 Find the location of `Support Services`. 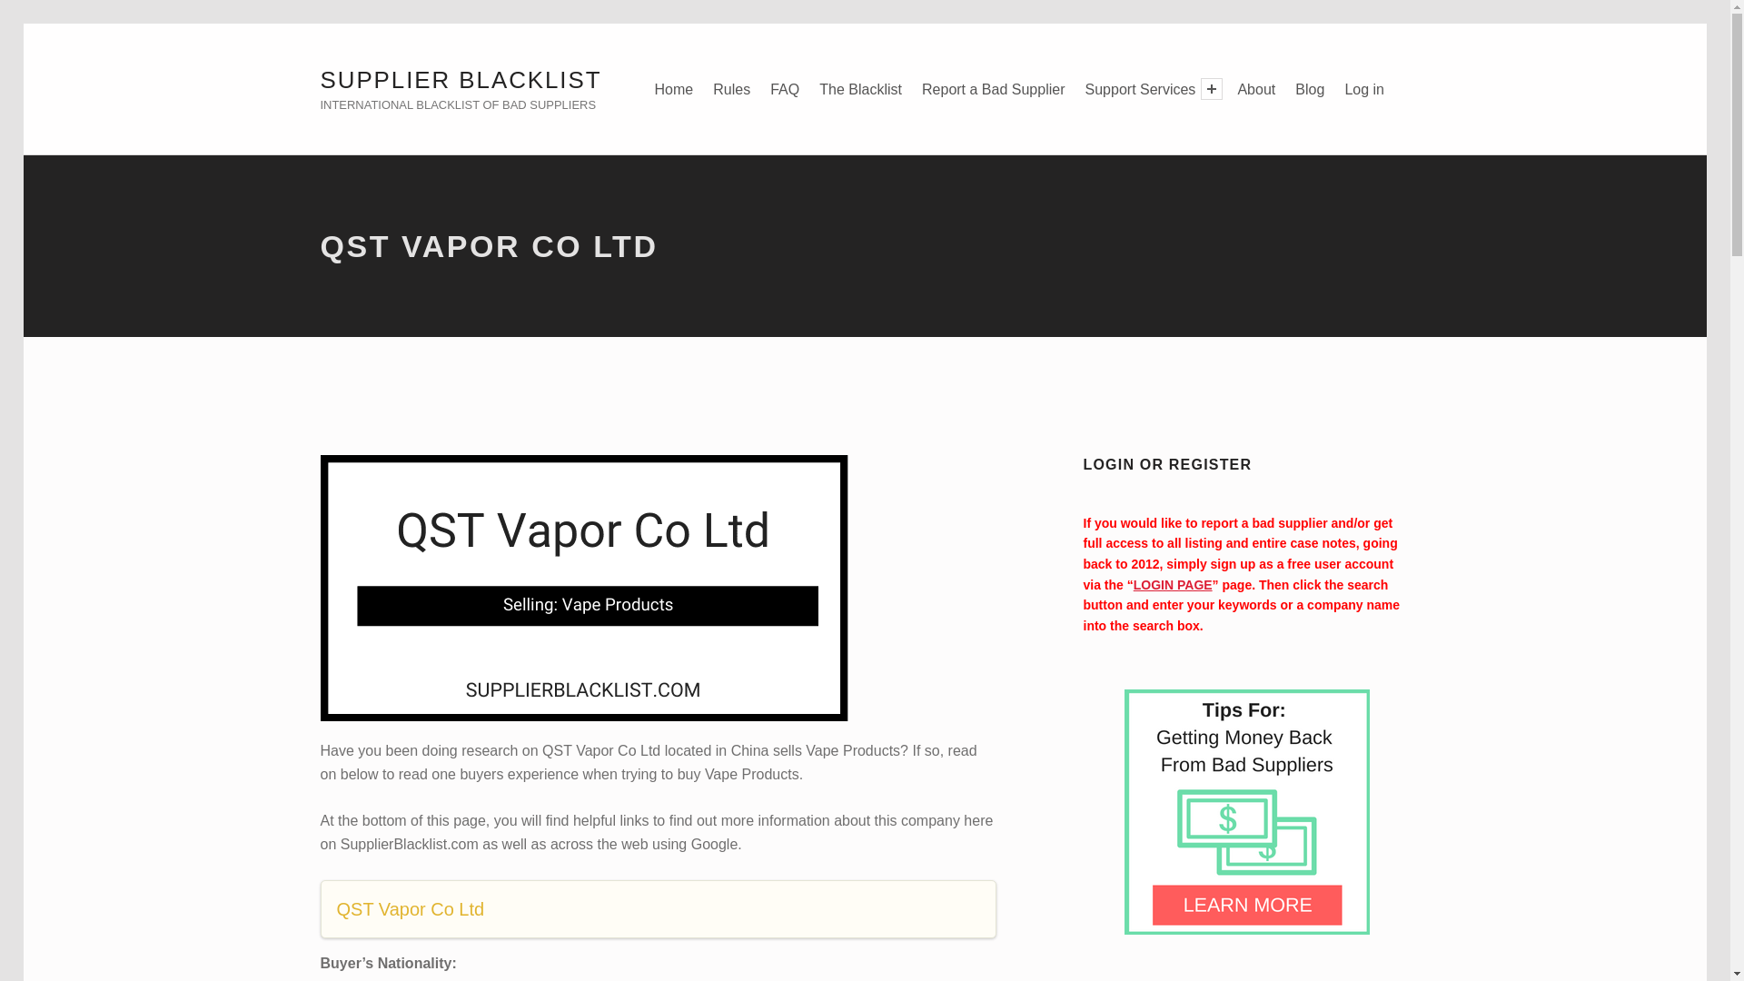

Support Services is located at coordinates (1140, 89).